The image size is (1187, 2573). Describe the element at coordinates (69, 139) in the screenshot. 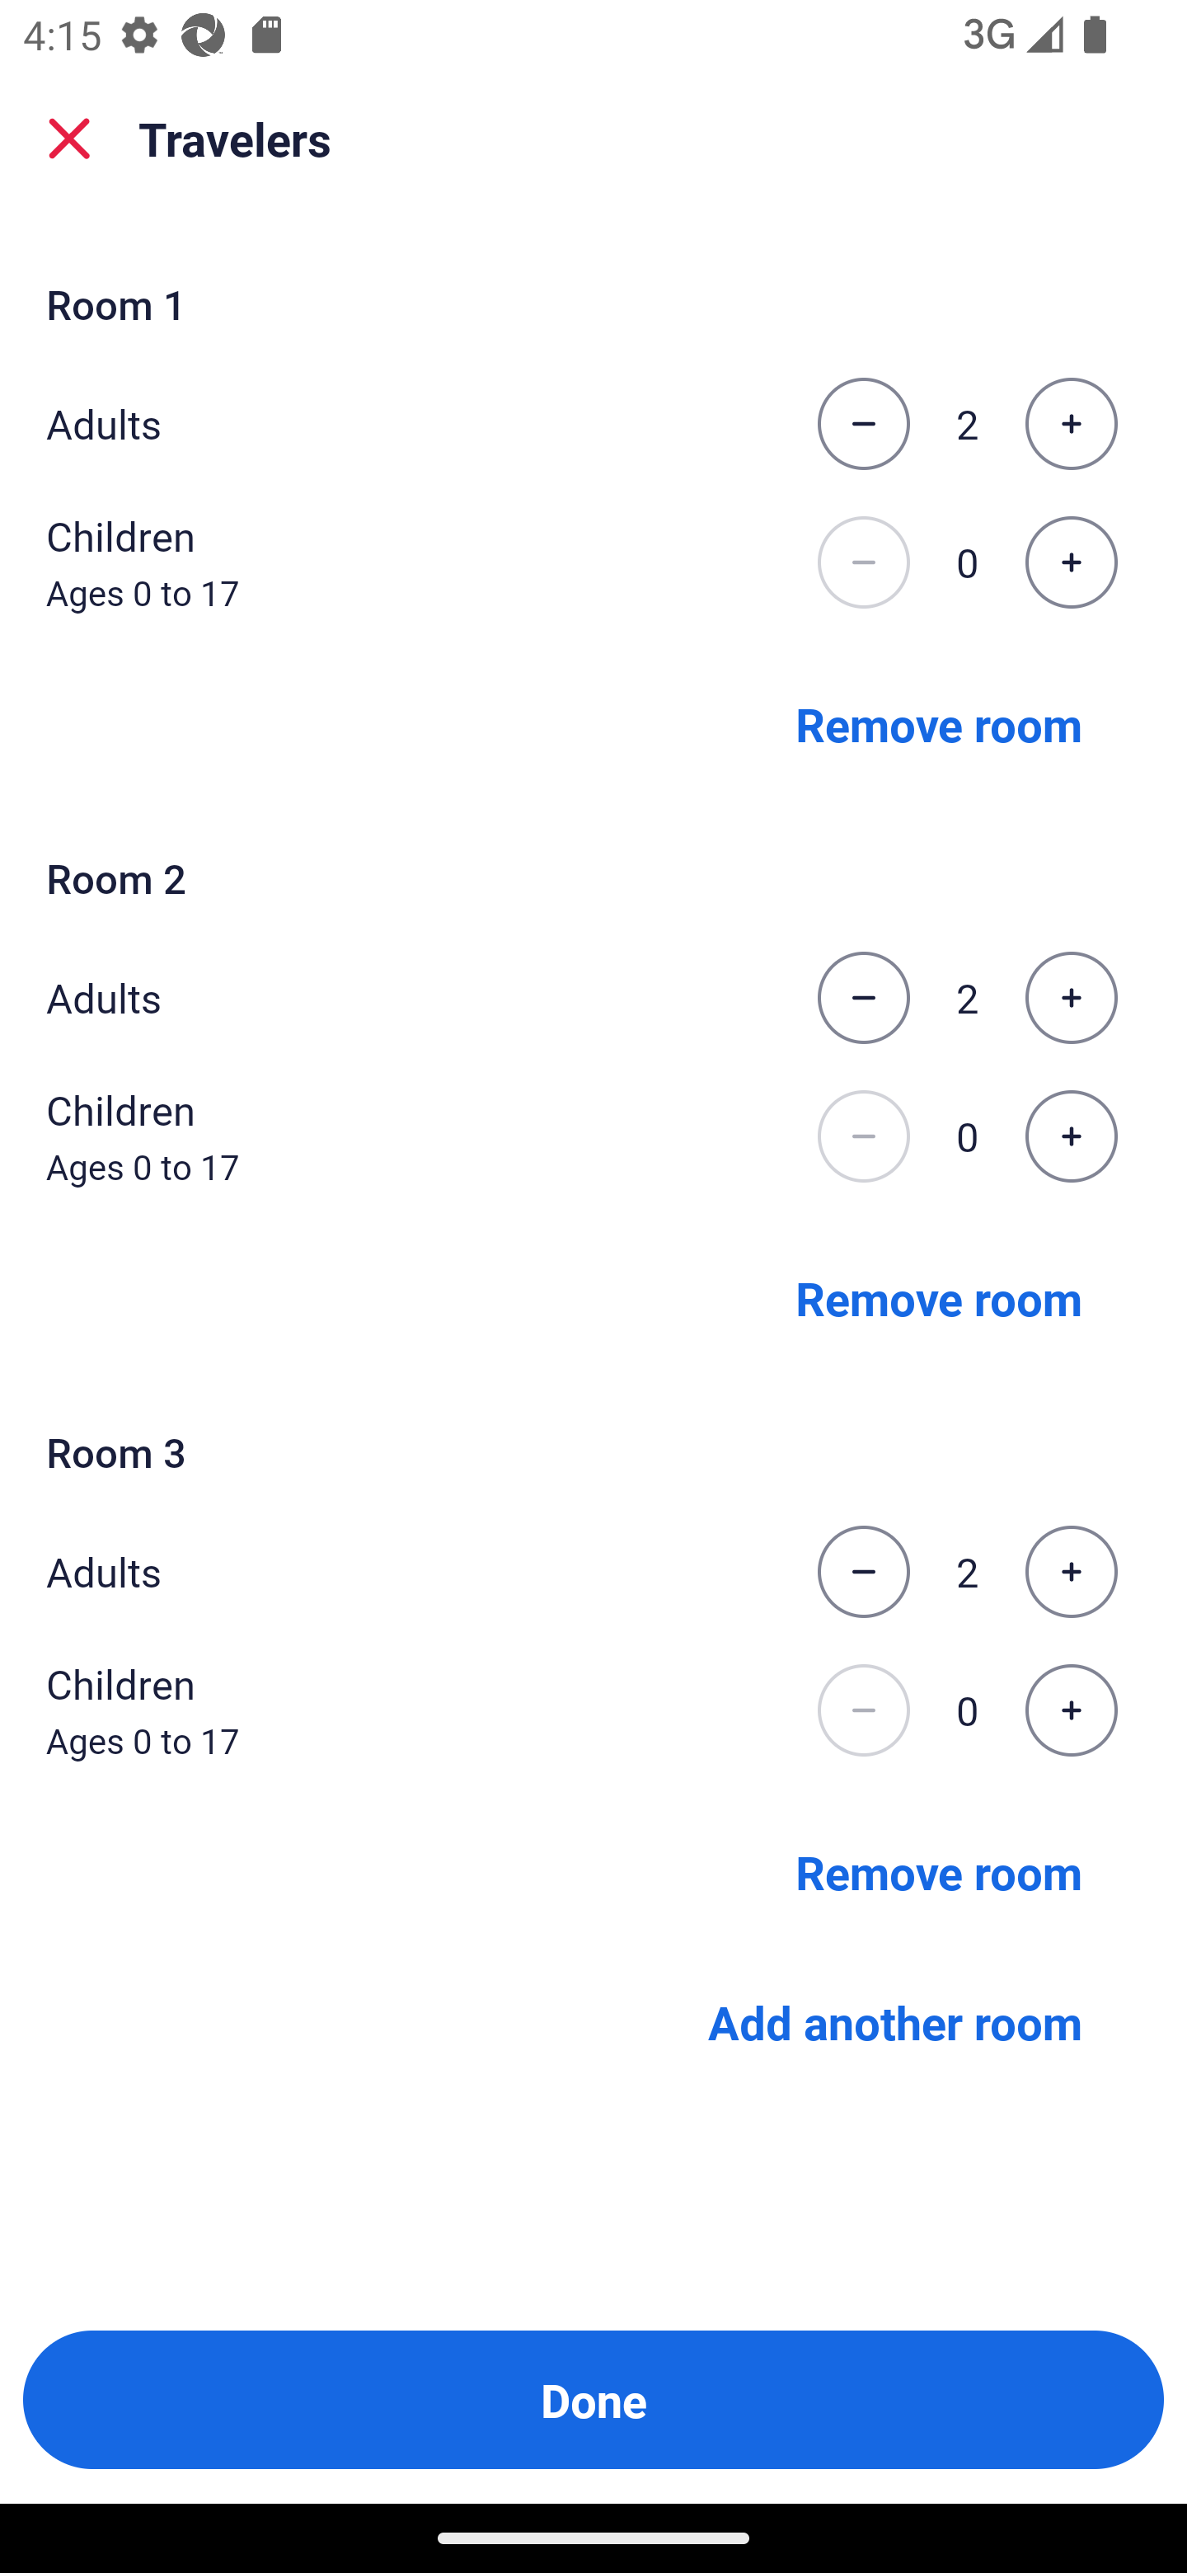

I see `close` at that location.